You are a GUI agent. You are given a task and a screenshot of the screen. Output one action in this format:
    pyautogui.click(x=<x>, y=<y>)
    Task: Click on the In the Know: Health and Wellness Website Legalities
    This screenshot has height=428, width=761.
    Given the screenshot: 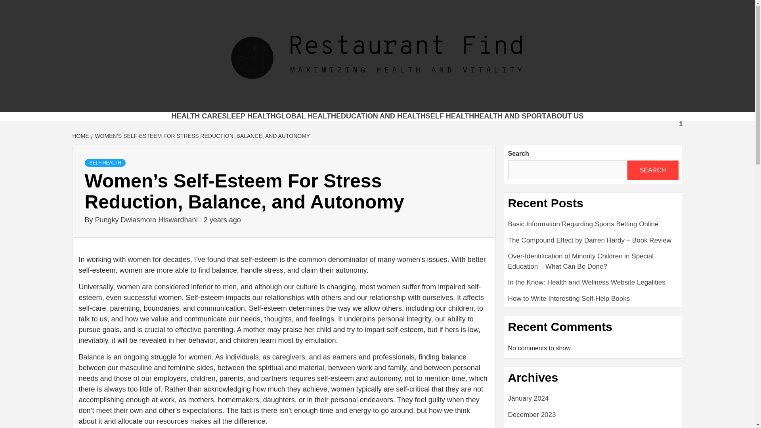 What is the action you would take?
    pyautogui.click(x=593, y=285)
    